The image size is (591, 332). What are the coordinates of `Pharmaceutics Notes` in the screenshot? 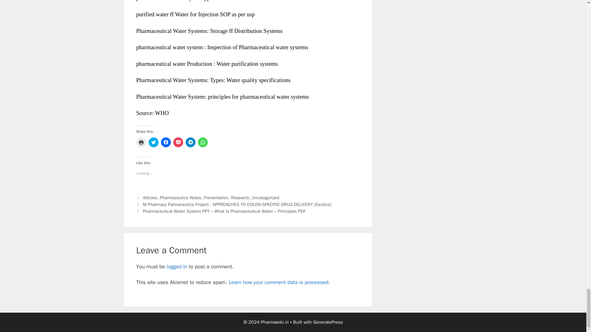 It's located at (180, 197).